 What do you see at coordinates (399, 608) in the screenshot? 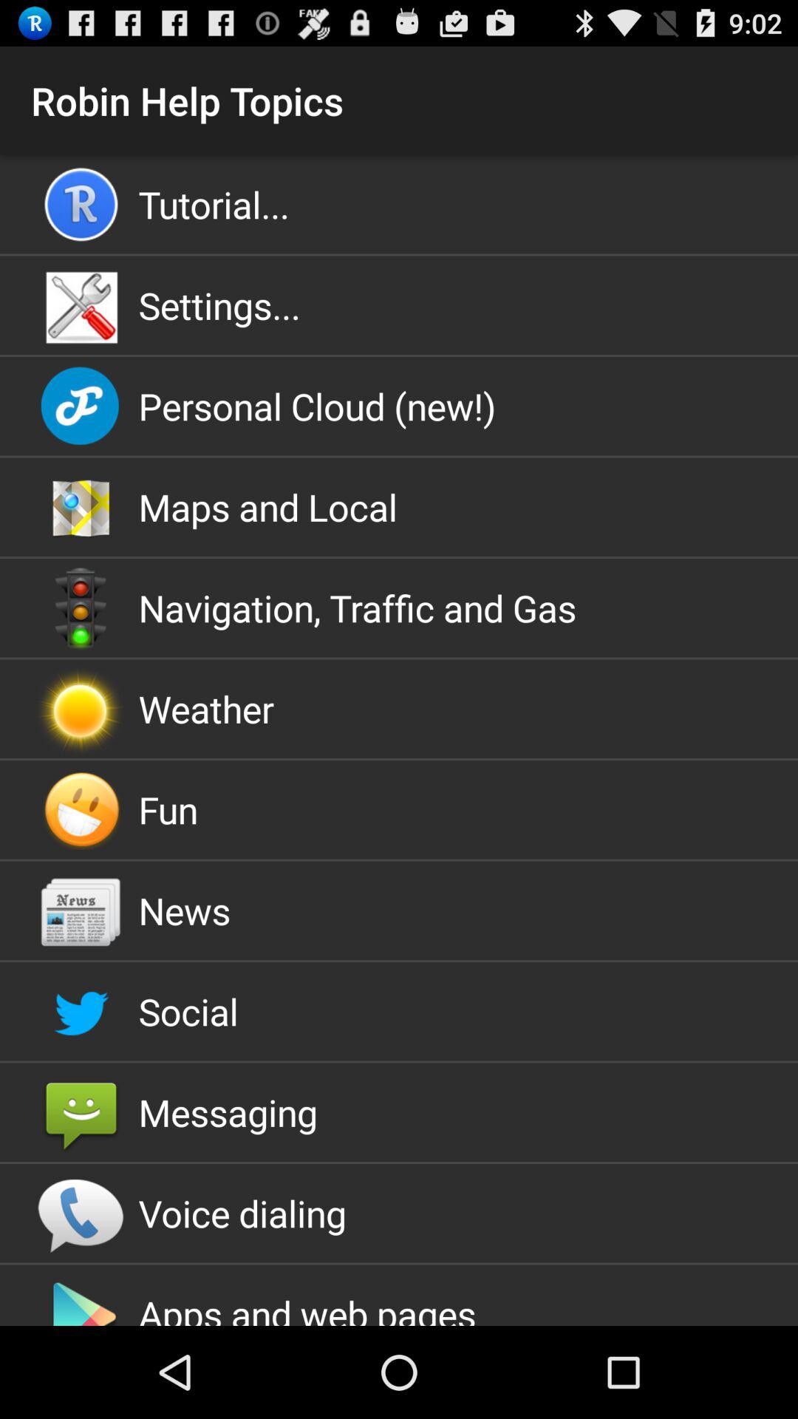
I see `tap app above  weather` at bounding box center [399, 608].